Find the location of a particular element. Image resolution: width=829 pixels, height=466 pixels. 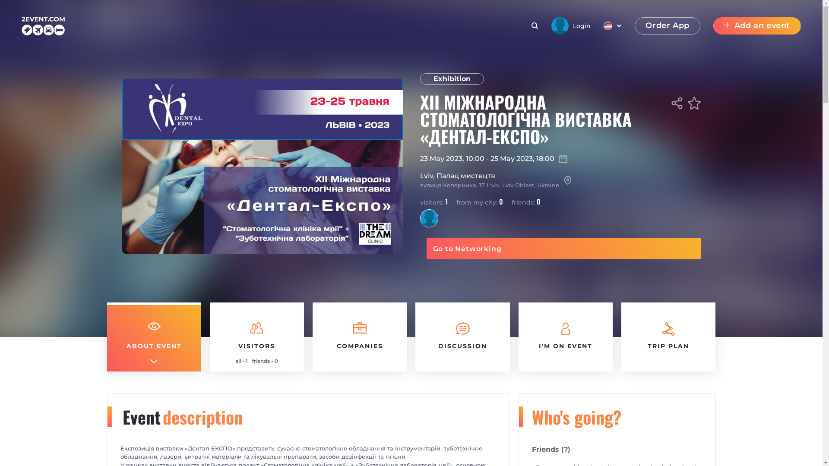

VISITORS
all - 1friends - 0 is located at coordinates (257, 337).